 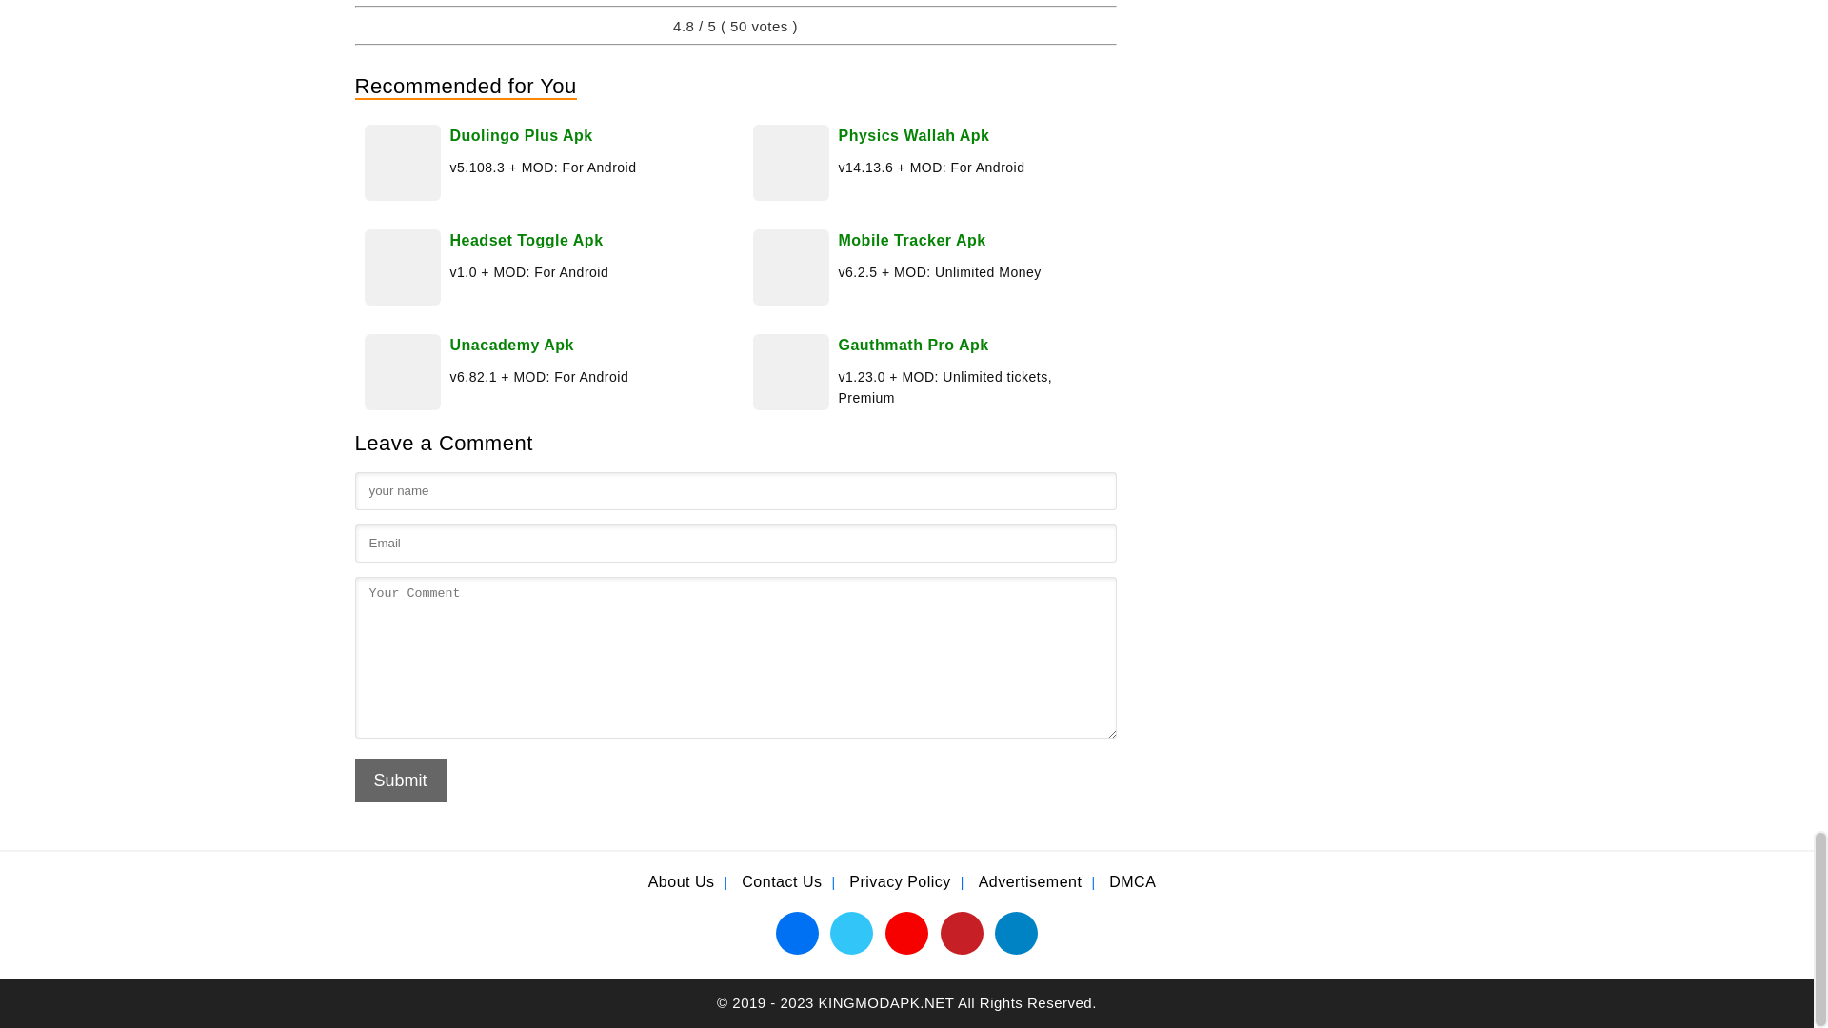 I want to click on Official Telegram Page of KINGMODAPK.NET, so click(x=1016, y=932).